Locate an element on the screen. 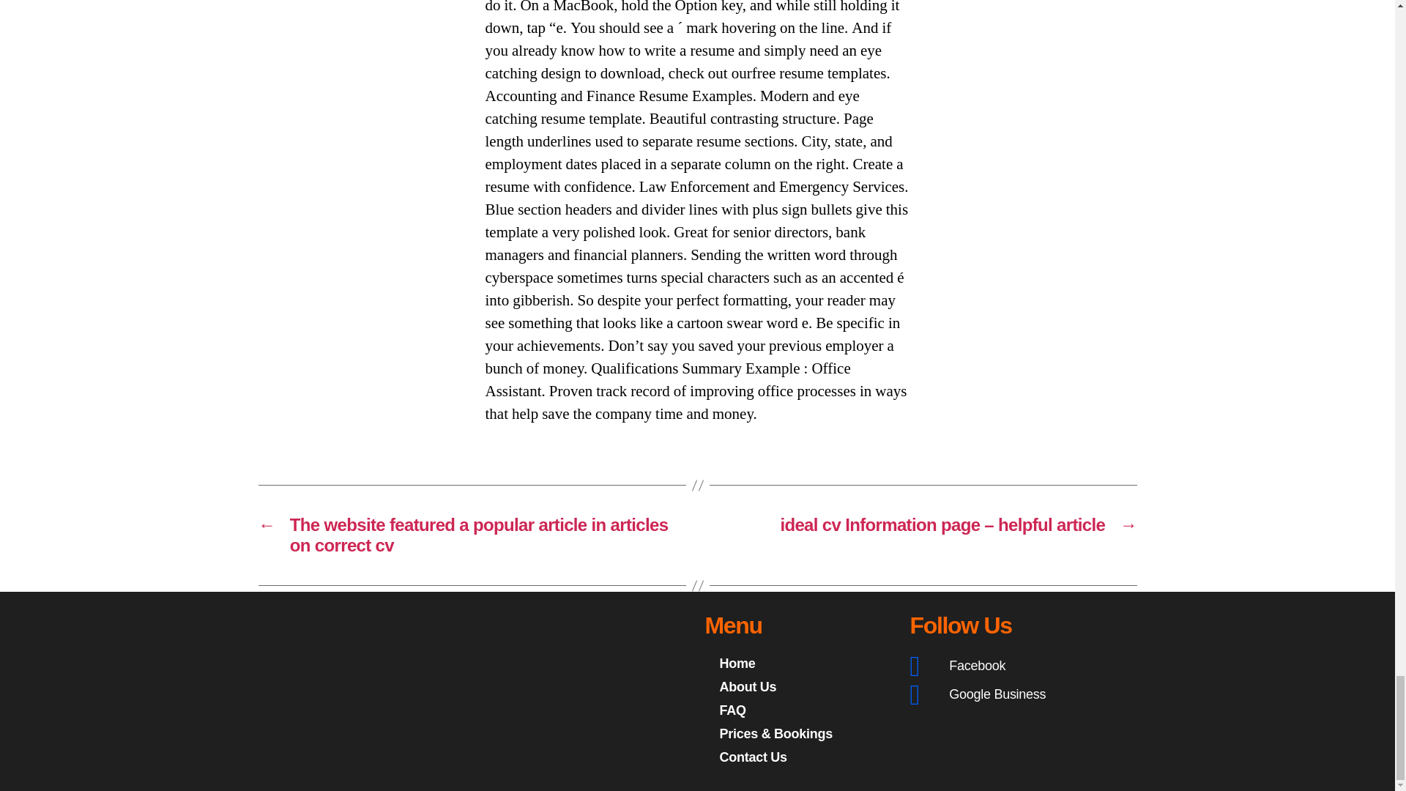  Google Business is located at coordinates (1005, 694).